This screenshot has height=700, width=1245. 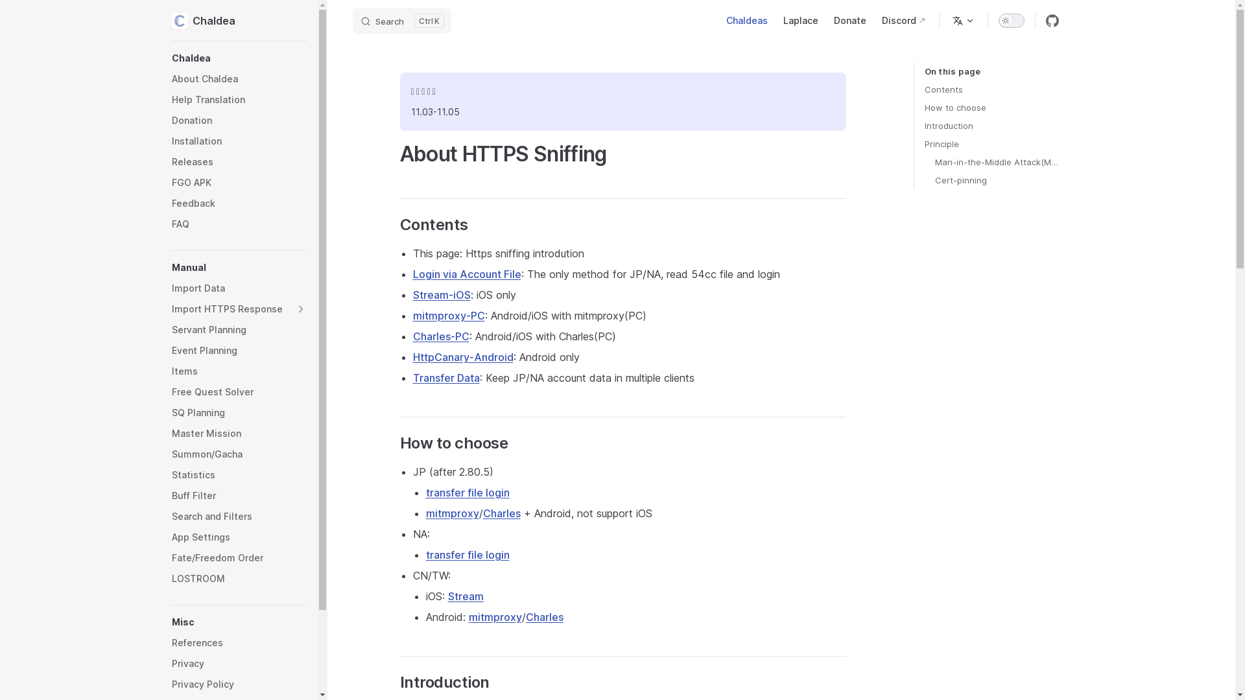 I want to click on Discord, so click(x=904, y=21).